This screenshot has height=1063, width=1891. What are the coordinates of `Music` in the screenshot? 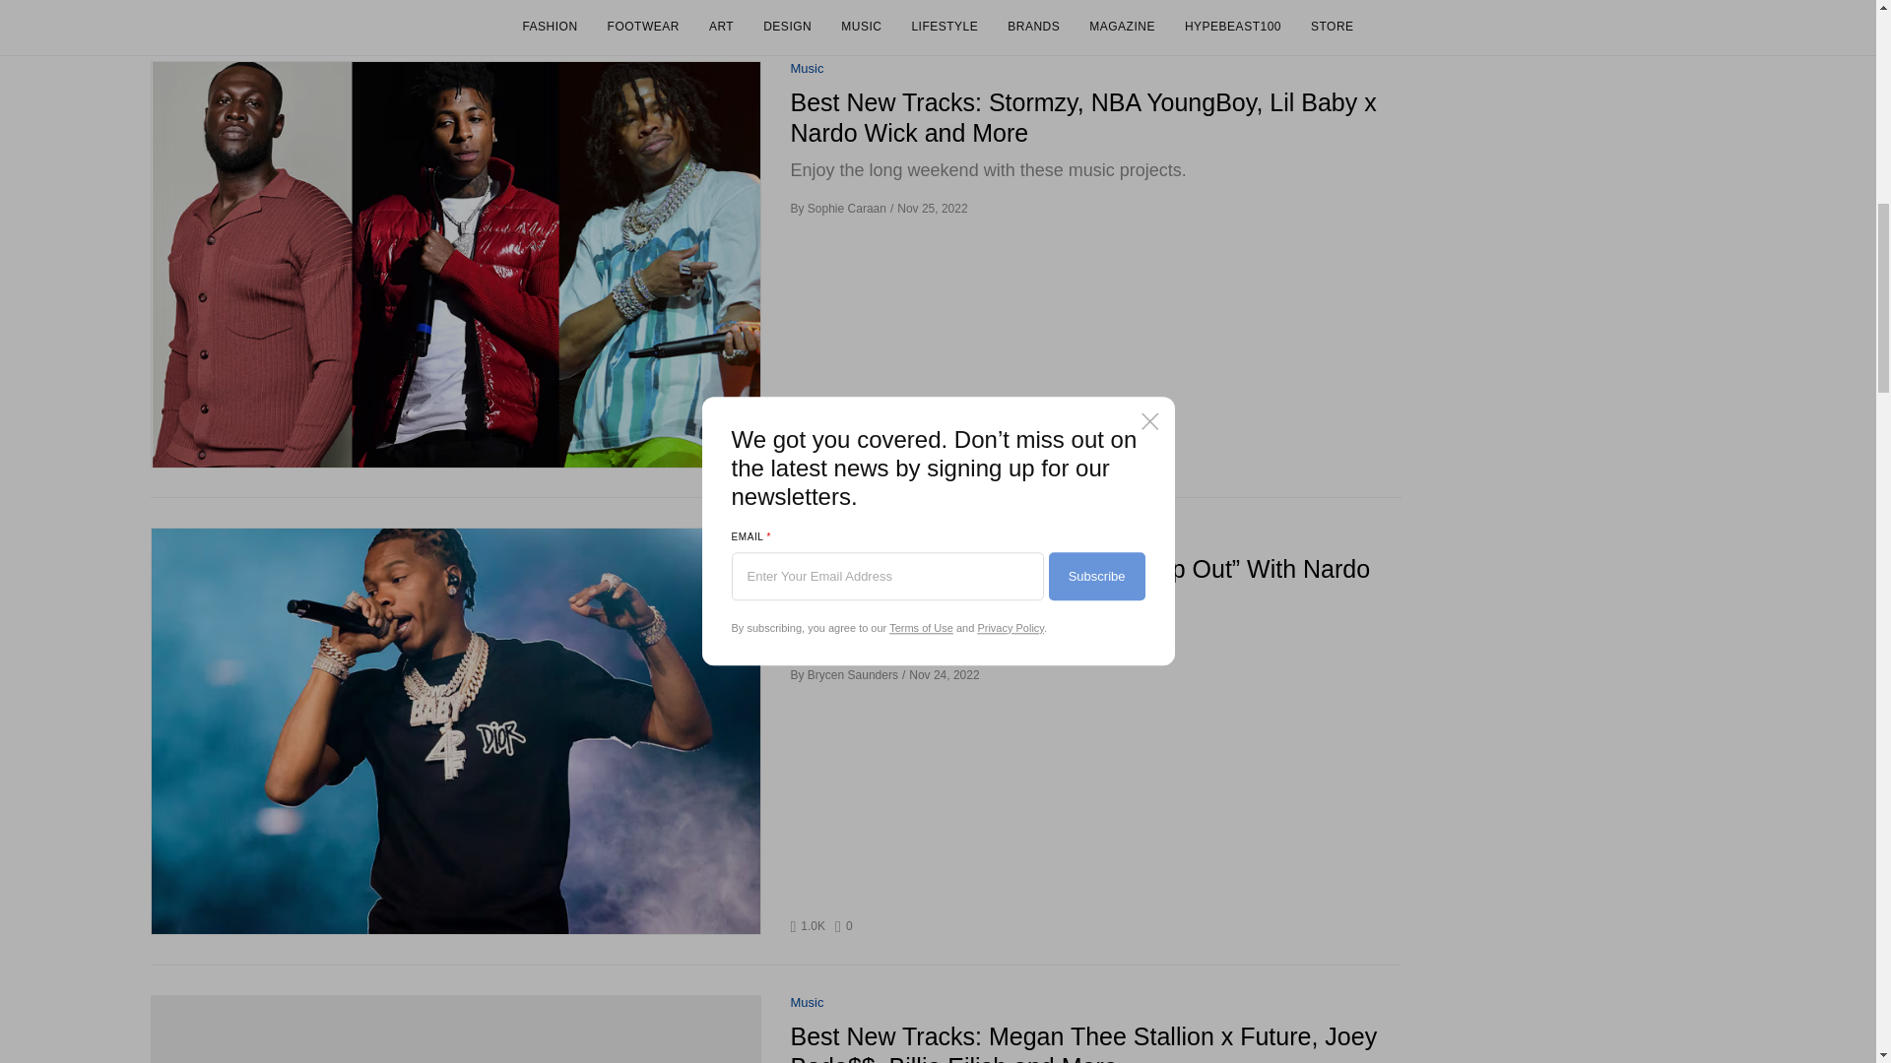 It's located at (806, 535).